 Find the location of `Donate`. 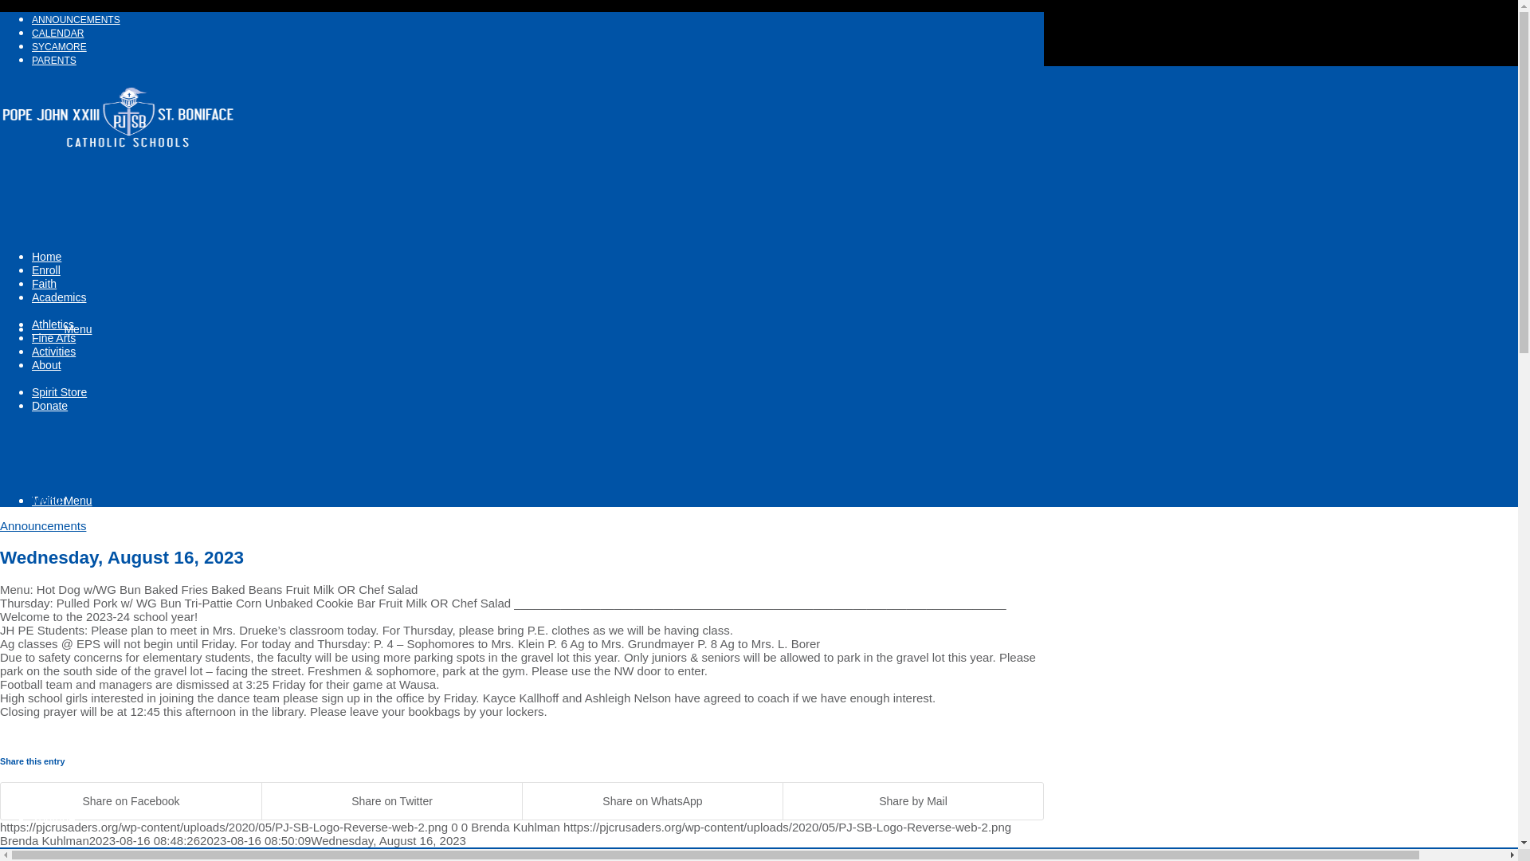

Donate is located at coordinates (49, 406).